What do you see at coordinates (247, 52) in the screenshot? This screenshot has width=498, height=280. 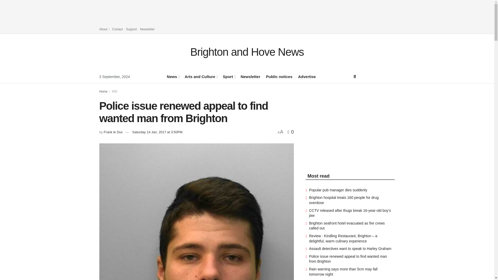 I see `Brighton and Hove News` at bounding box center [247, 52].